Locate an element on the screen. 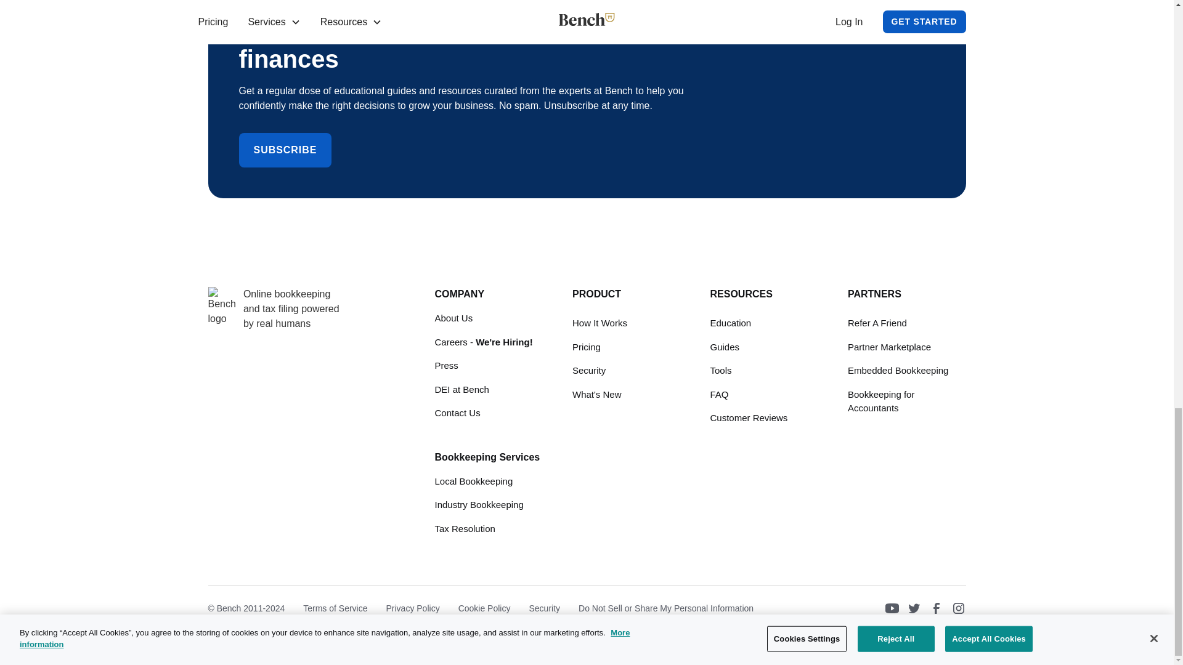 The width and height of the screenshot is (1183, 665). About Us is located at coordinates (454, 319).